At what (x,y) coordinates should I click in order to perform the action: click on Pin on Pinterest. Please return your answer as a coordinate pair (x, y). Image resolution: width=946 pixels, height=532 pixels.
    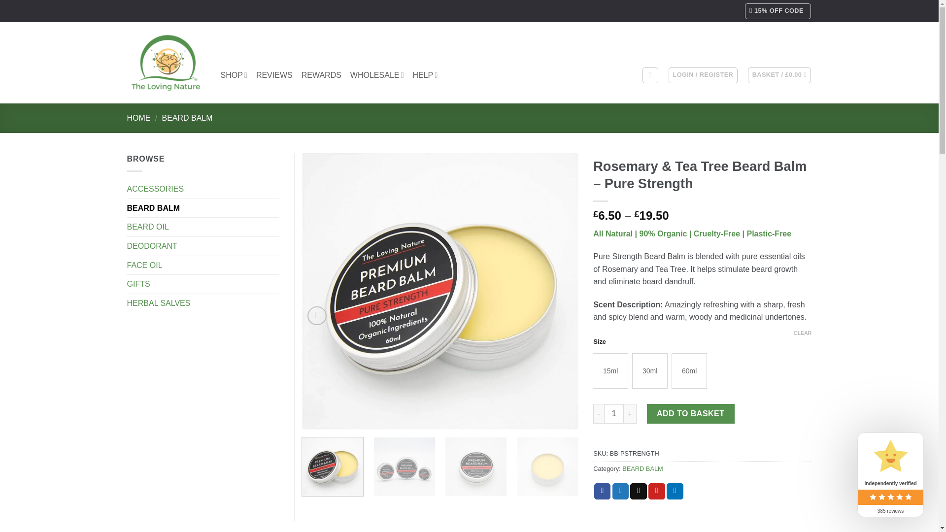
    Looking at the image, I should click on (656, 492).